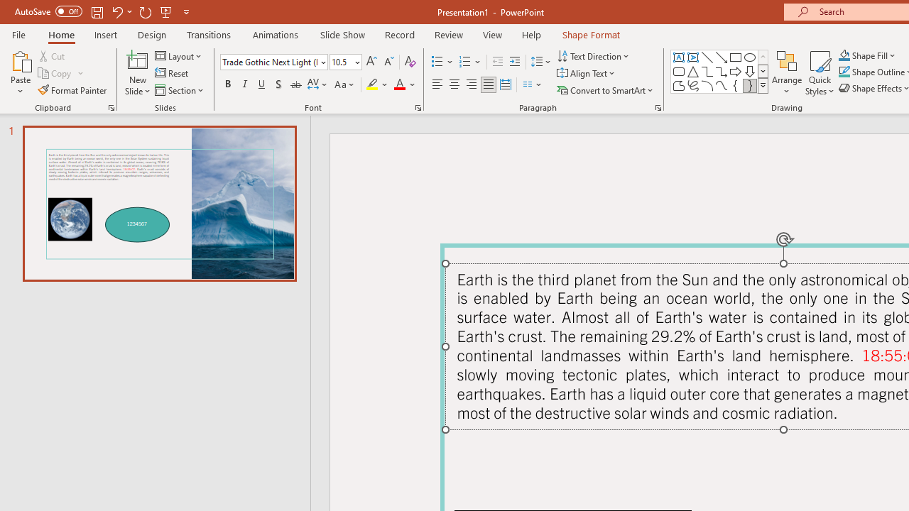 Image resolution: width=909 pixels, height=511 pixels. Describe the element at coordinates (371, 62) in the screenshot. I see `Increase Font Size` at that location.